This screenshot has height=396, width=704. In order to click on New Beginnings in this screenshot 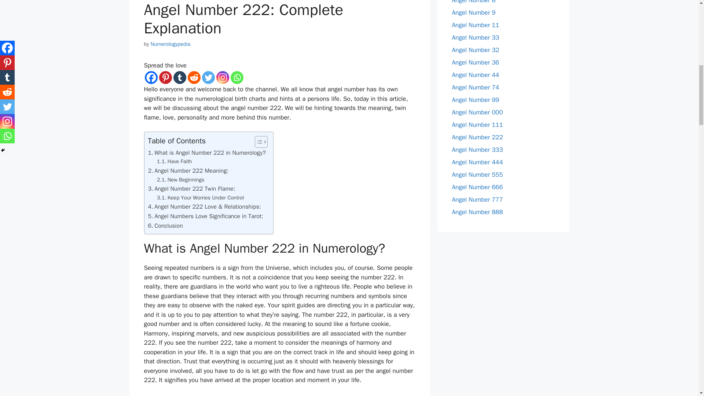, I will do `click(181, 180)`.